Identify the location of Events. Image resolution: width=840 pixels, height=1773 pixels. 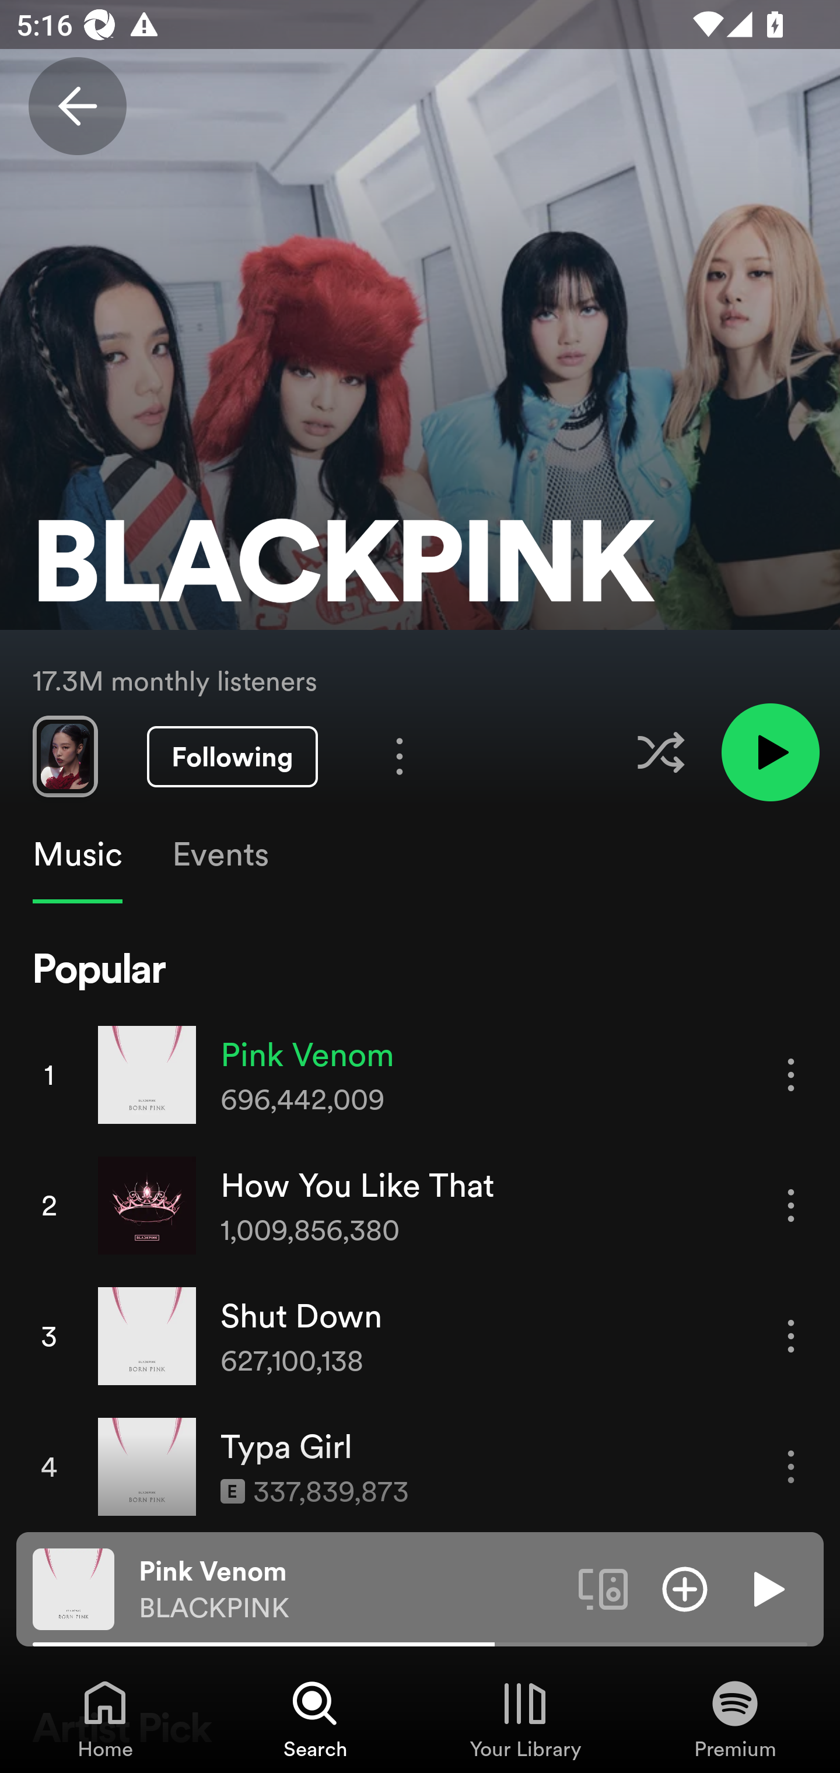
(219, 854).